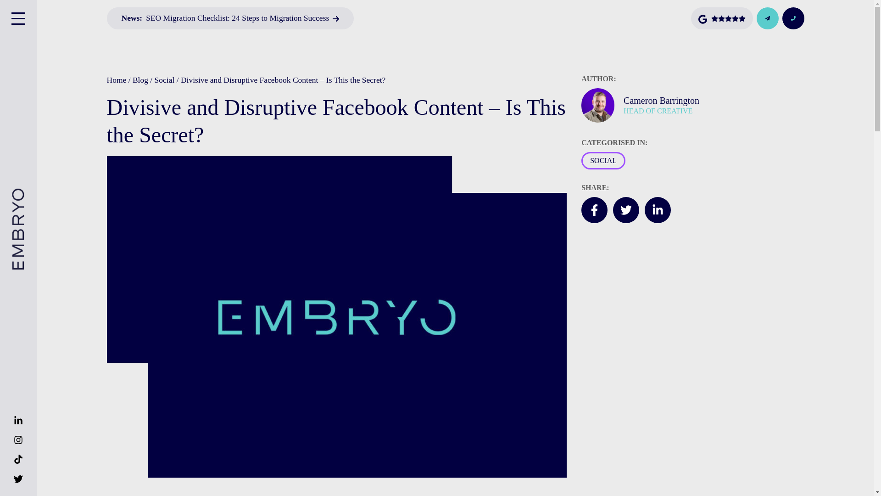 The height and width of the screenshot is (496, 881). I want to click on Follow us on TikTok, so click(18, 459).